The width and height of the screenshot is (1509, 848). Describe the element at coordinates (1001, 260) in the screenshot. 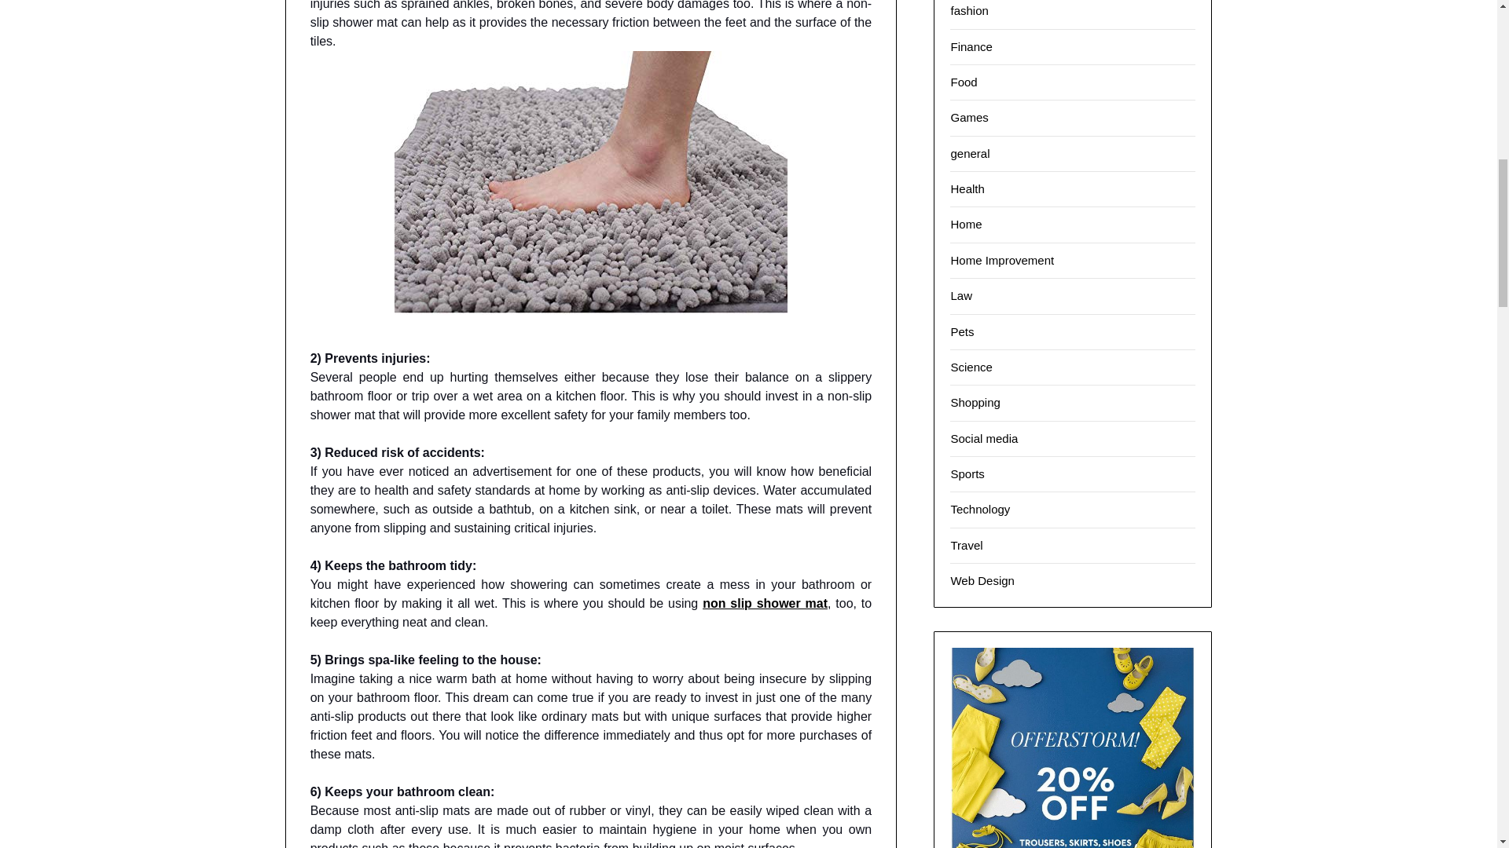

I see `Home Improvement` at that location.